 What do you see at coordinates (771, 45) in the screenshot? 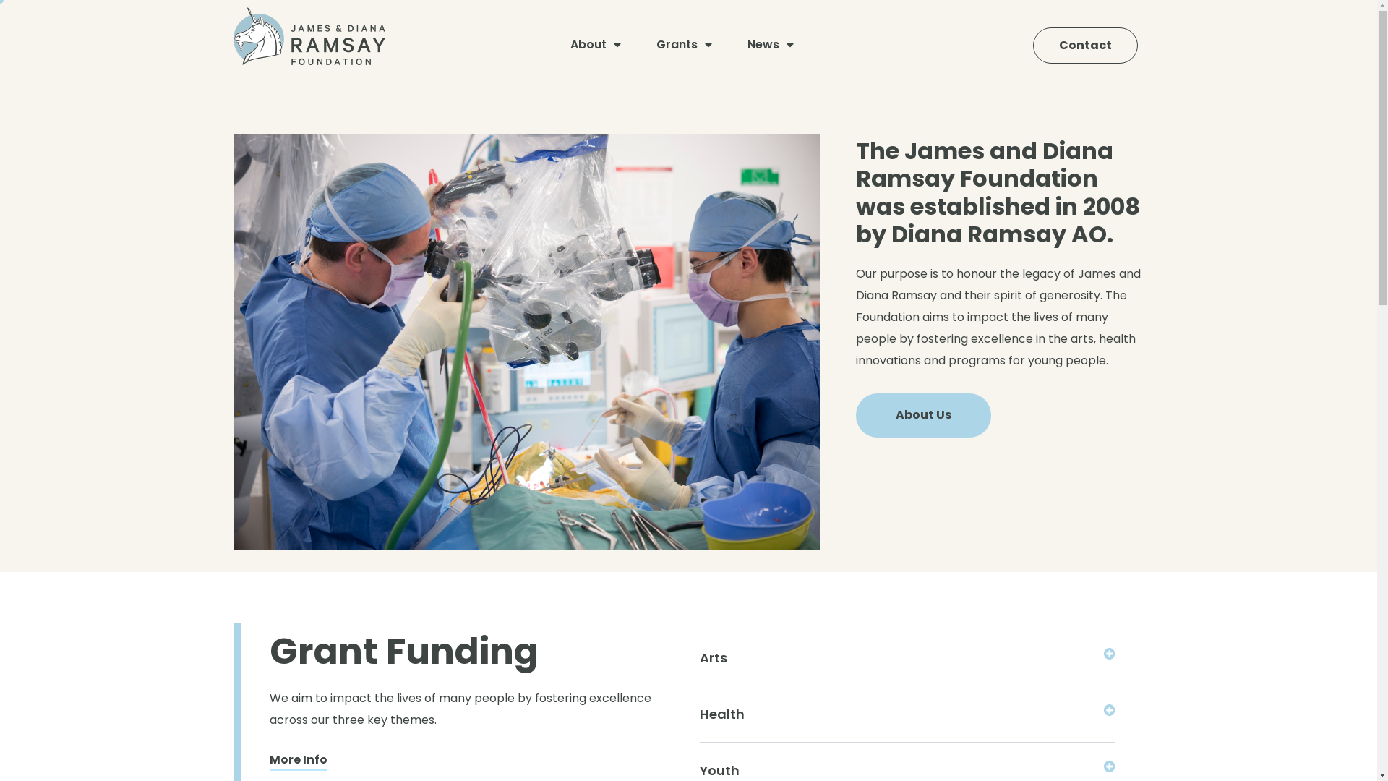
I see `News` at bounding box center [771, 45].